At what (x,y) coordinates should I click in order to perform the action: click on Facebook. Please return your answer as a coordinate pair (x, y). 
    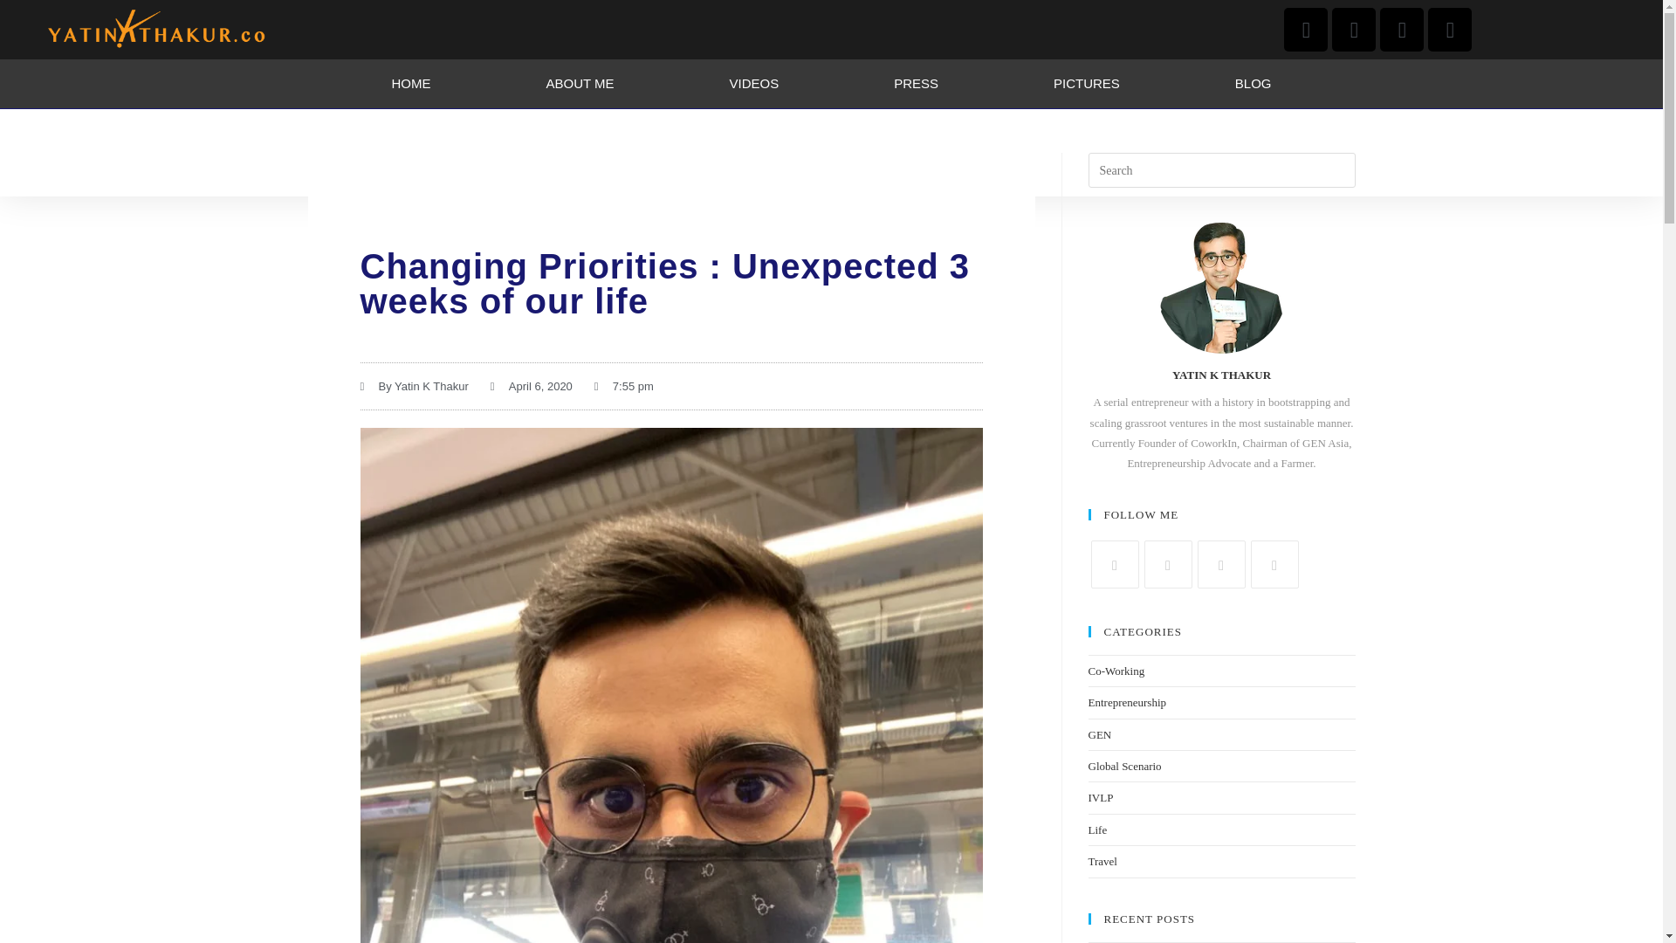
    Looking at the image, I should click on (1167, 564).